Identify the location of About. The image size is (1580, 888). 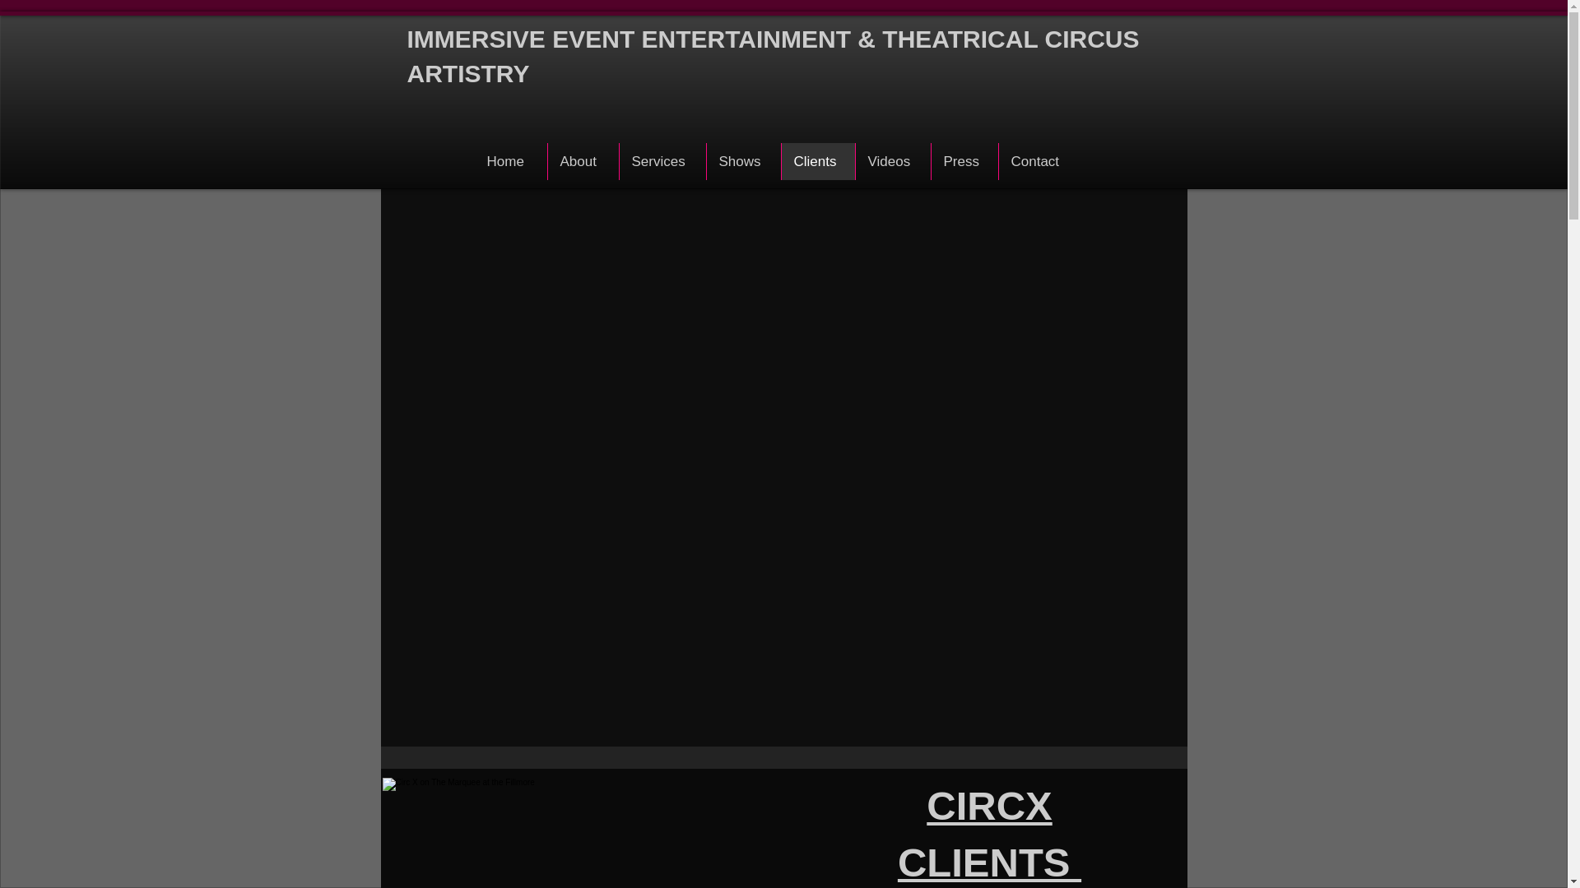
(582, 161).